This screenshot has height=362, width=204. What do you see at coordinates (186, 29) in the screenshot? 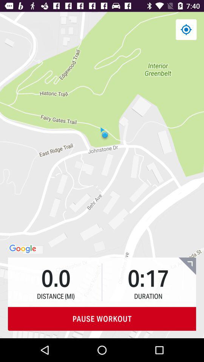
I see `show location` at bounding box center [186, 29].